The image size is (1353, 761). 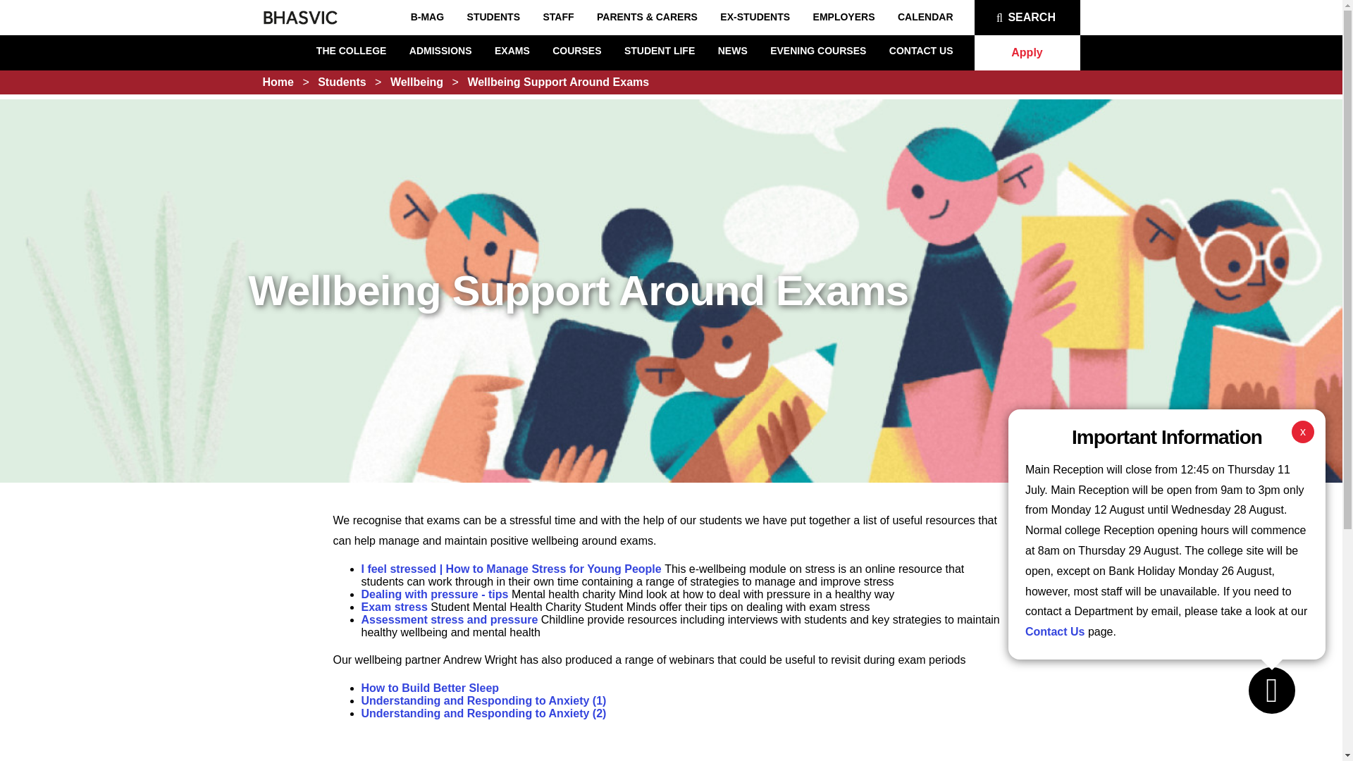 I want to click on EXAMS, so click(x=512, y=50).